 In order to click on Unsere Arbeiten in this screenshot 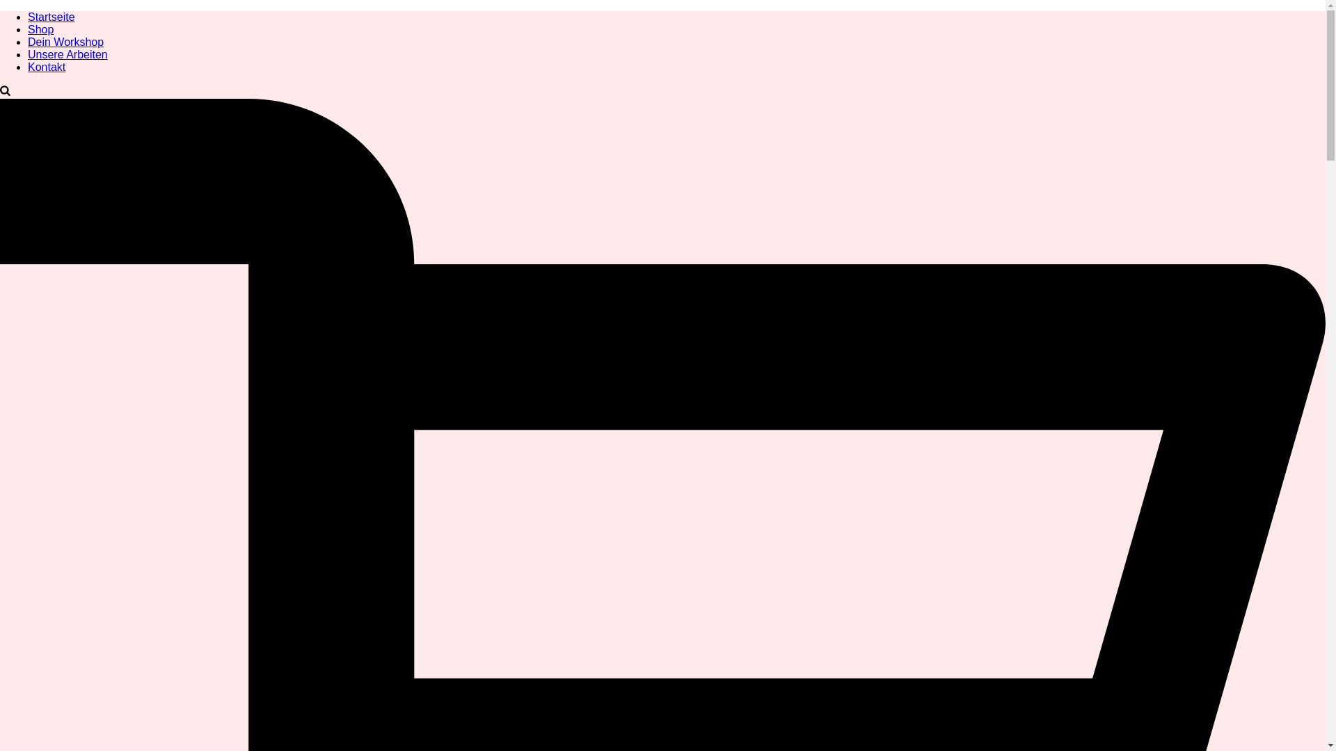, I will do `click(68, 54)`.